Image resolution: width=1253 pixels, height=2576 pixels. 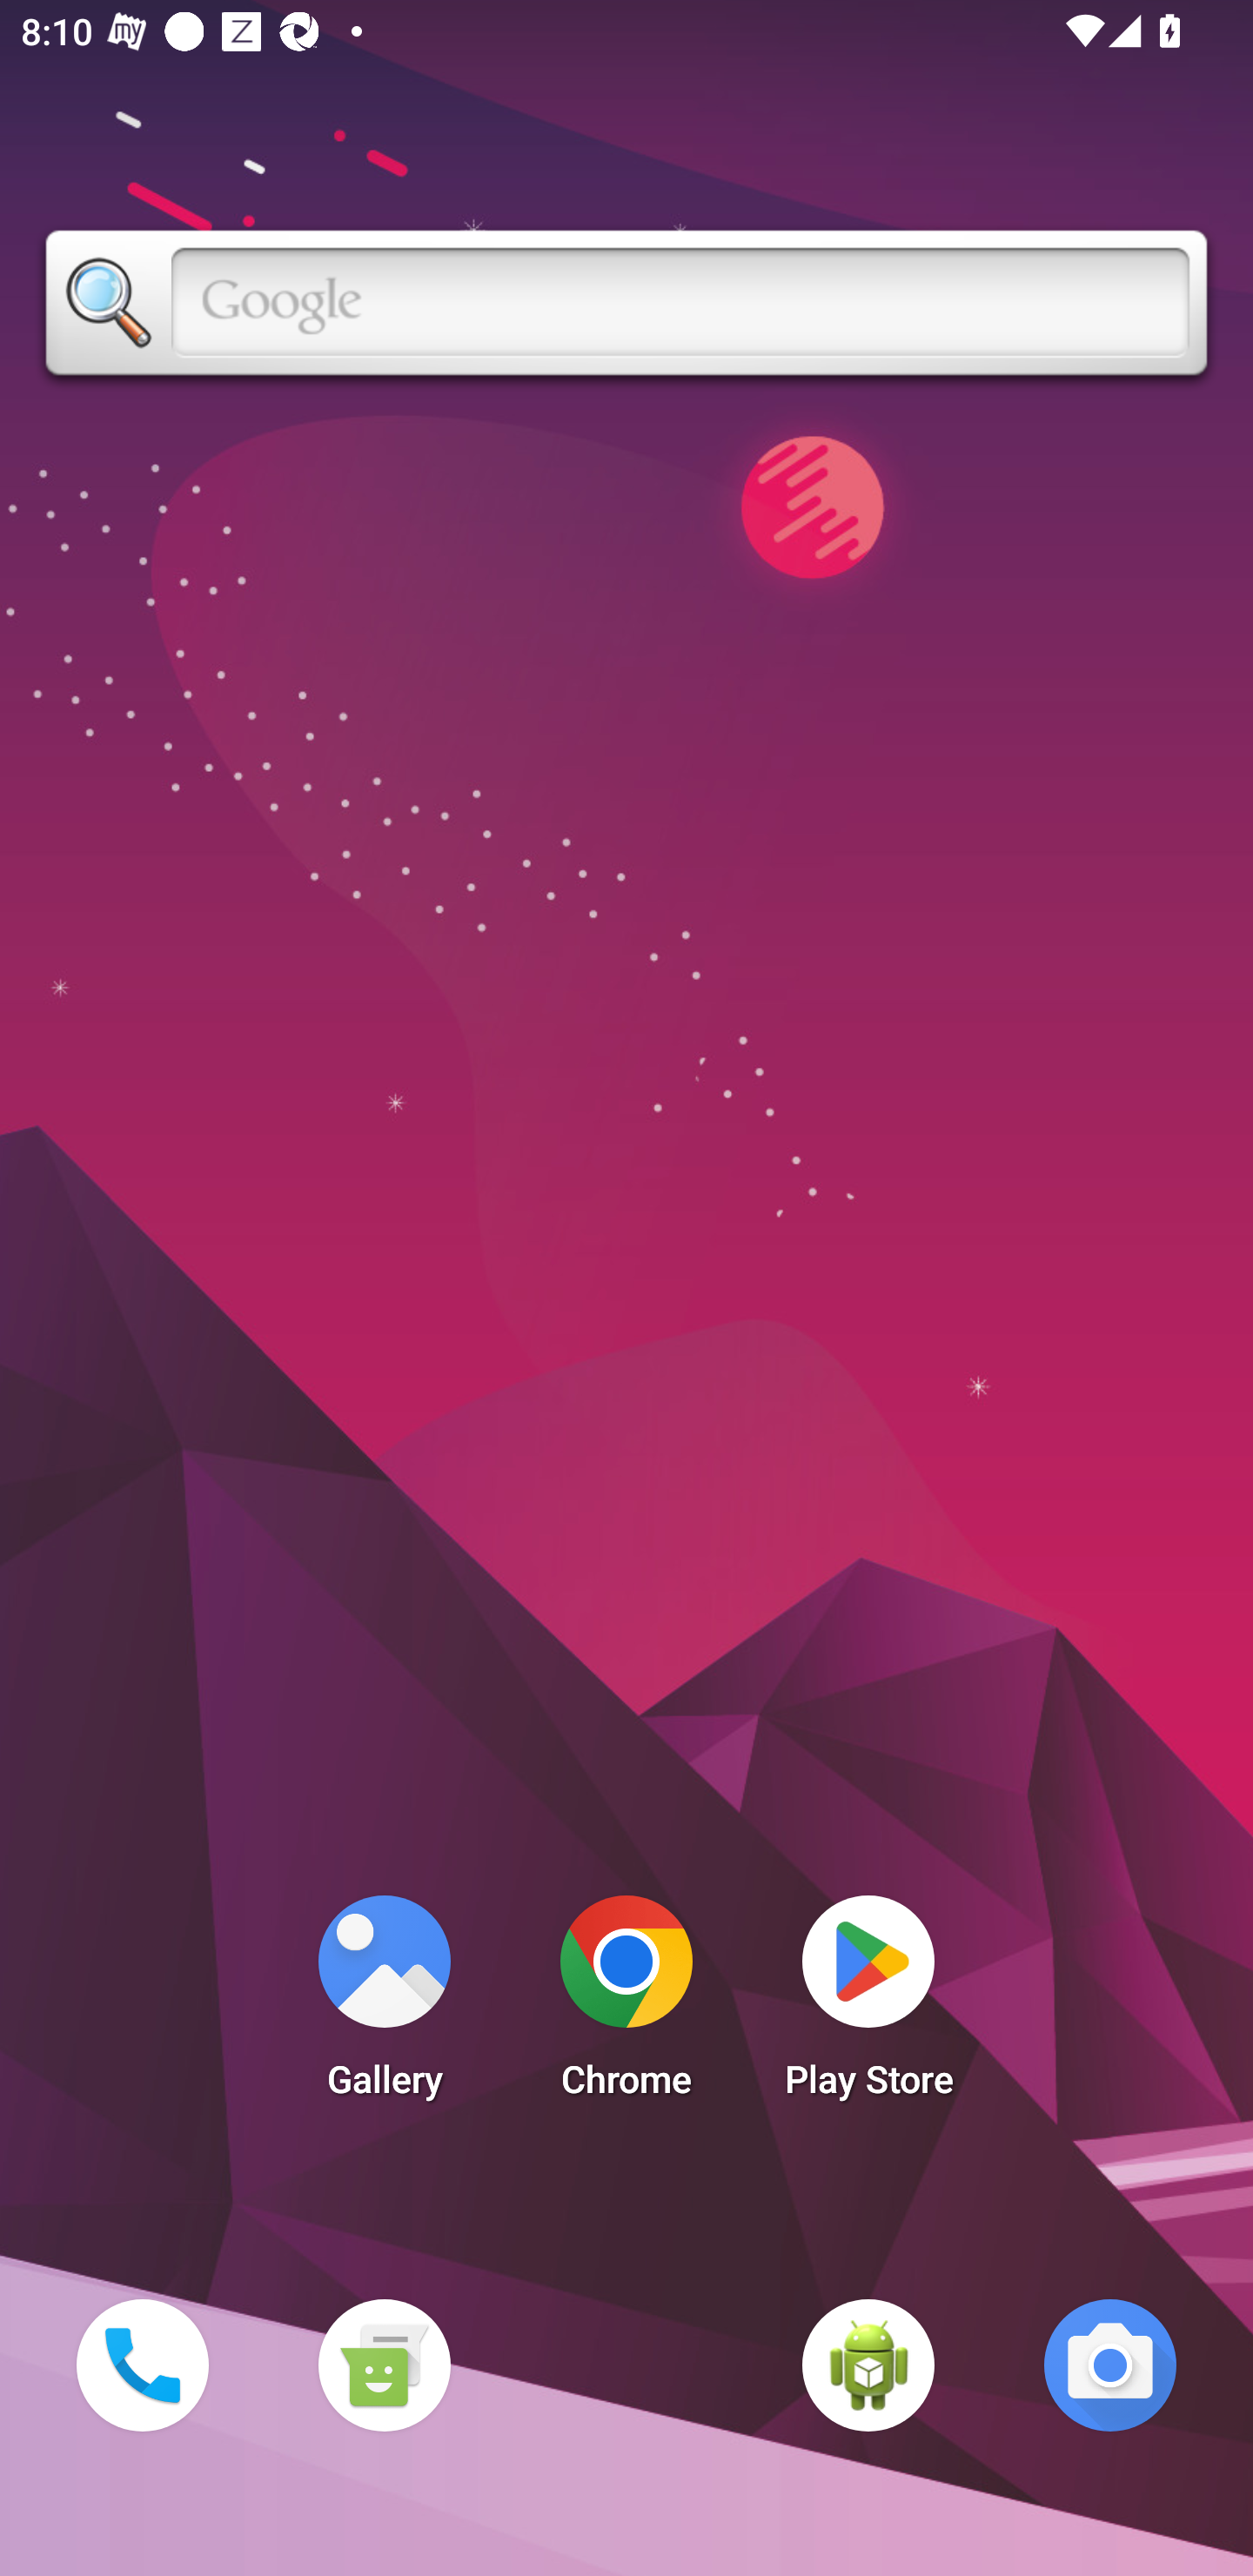 I want to click on Gallery, so click(x=384, y=2005).